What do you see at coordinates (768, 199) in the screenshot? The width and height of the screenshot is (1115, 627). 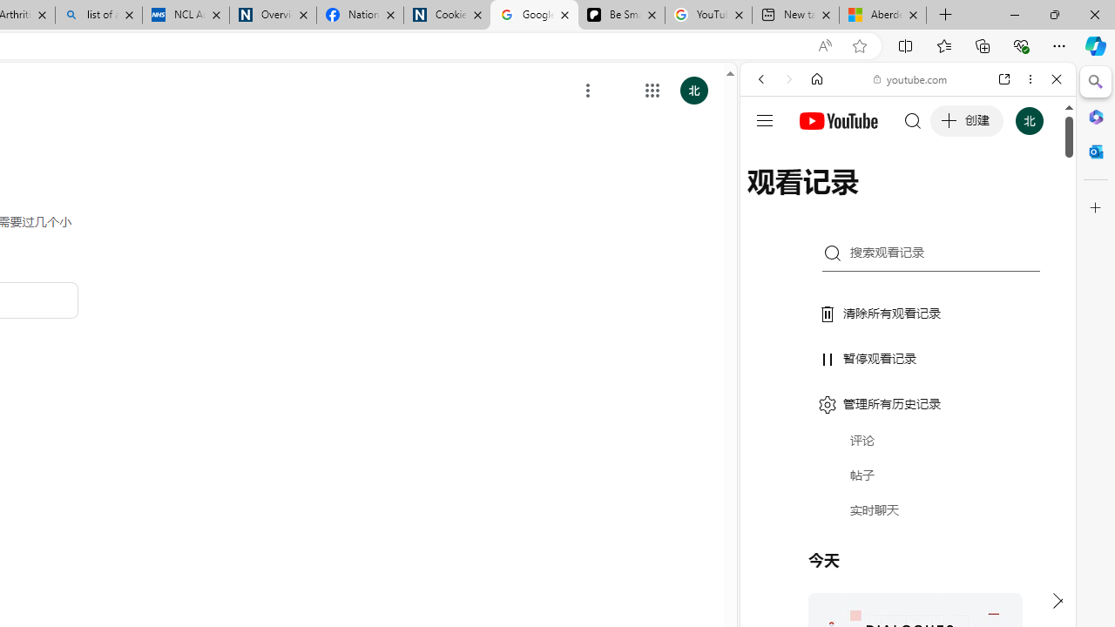 I see `WEB  ` at bounding box center [768, 199].